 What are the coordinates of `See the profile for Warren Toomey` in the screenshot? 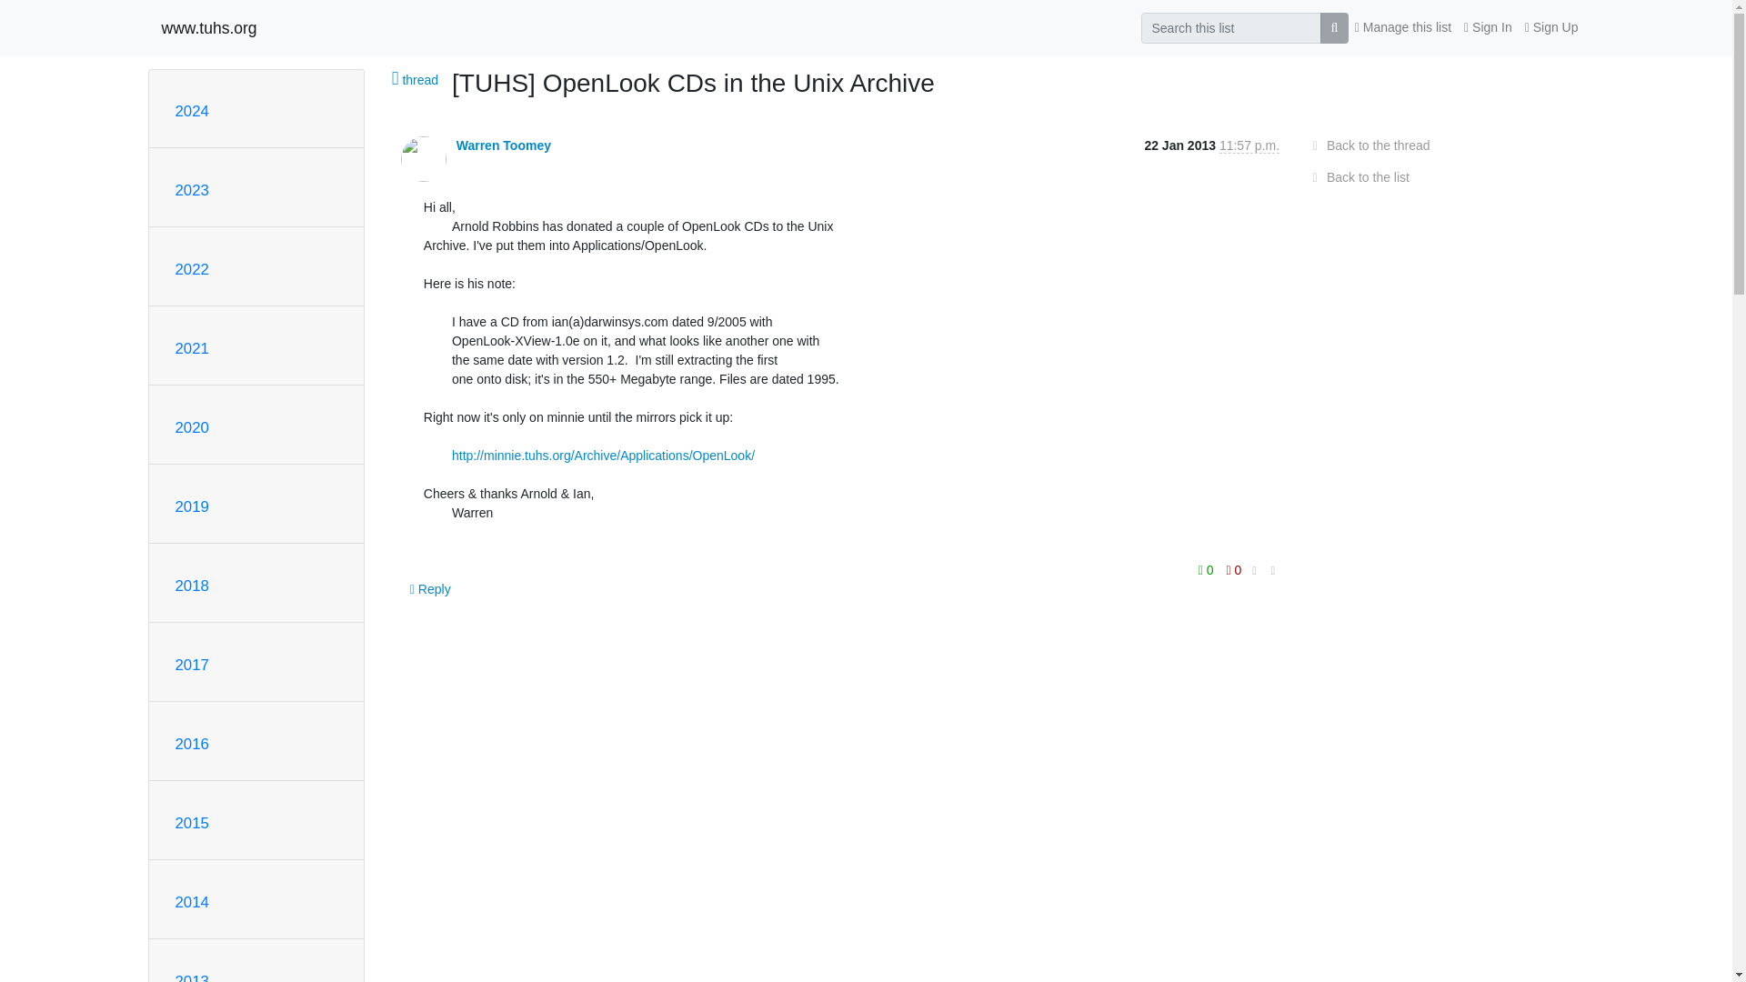 It's located at (504, 145).